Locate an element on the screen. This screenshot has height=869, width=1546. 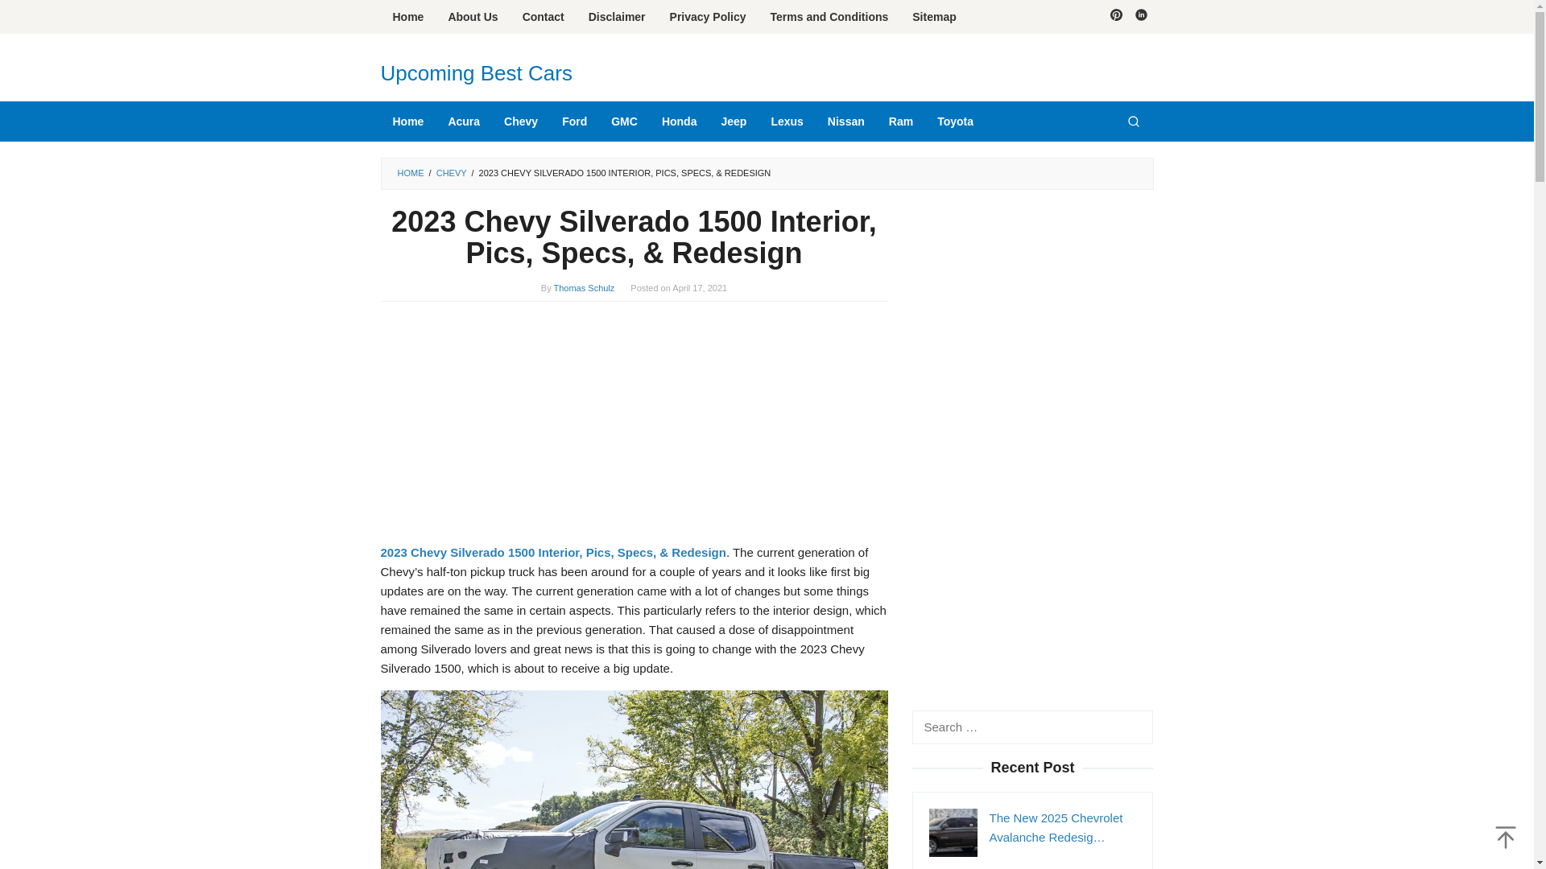
Chevy is located at coordinates (520, 121).